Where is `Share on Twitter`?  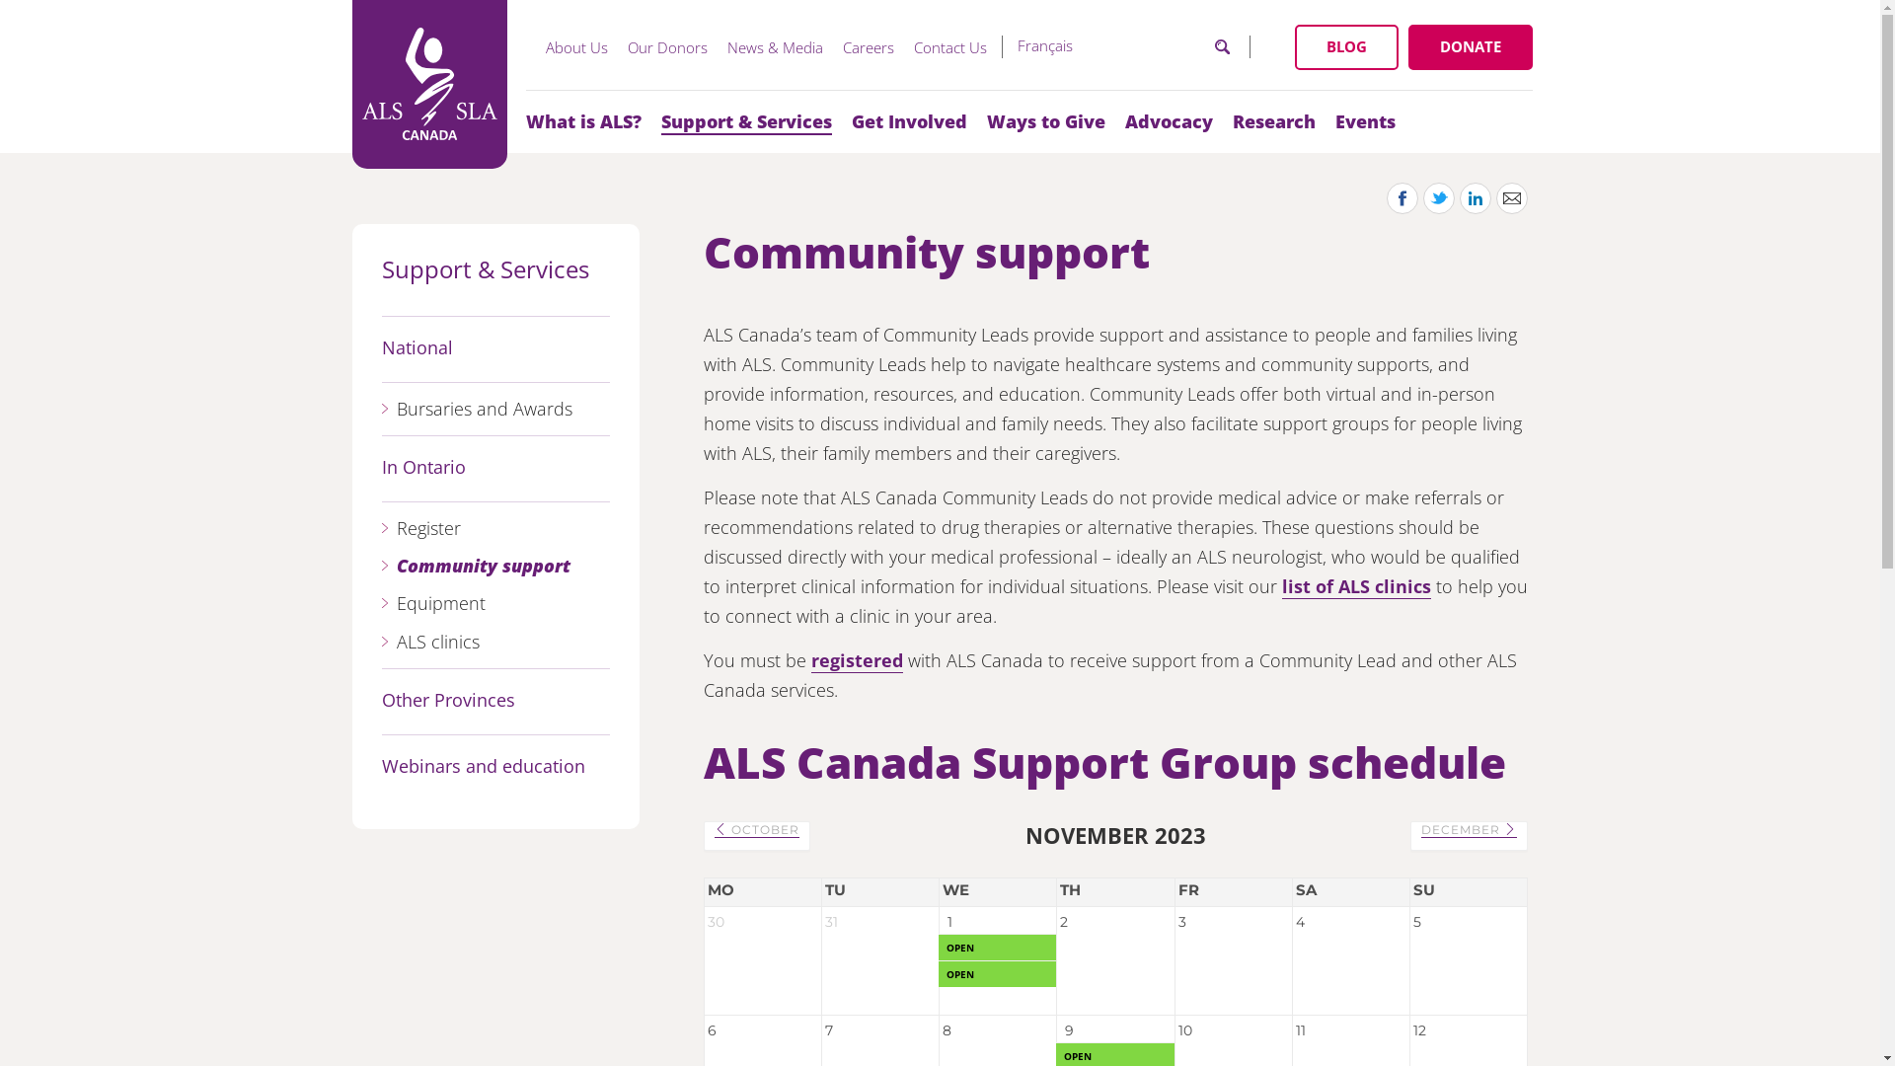
Share on Twitter is located at coordinates (1439, 198).